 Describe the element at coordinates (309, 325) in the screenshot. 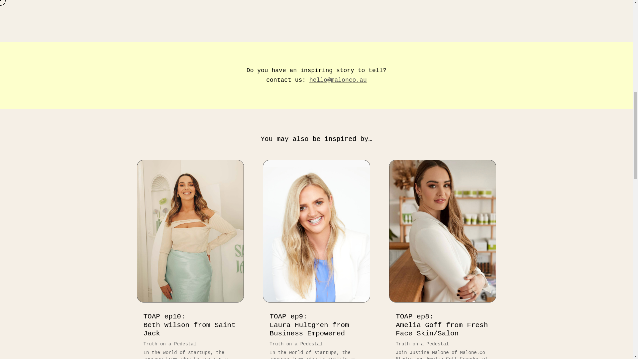

I see `Truth on a Pedestal` at that location.